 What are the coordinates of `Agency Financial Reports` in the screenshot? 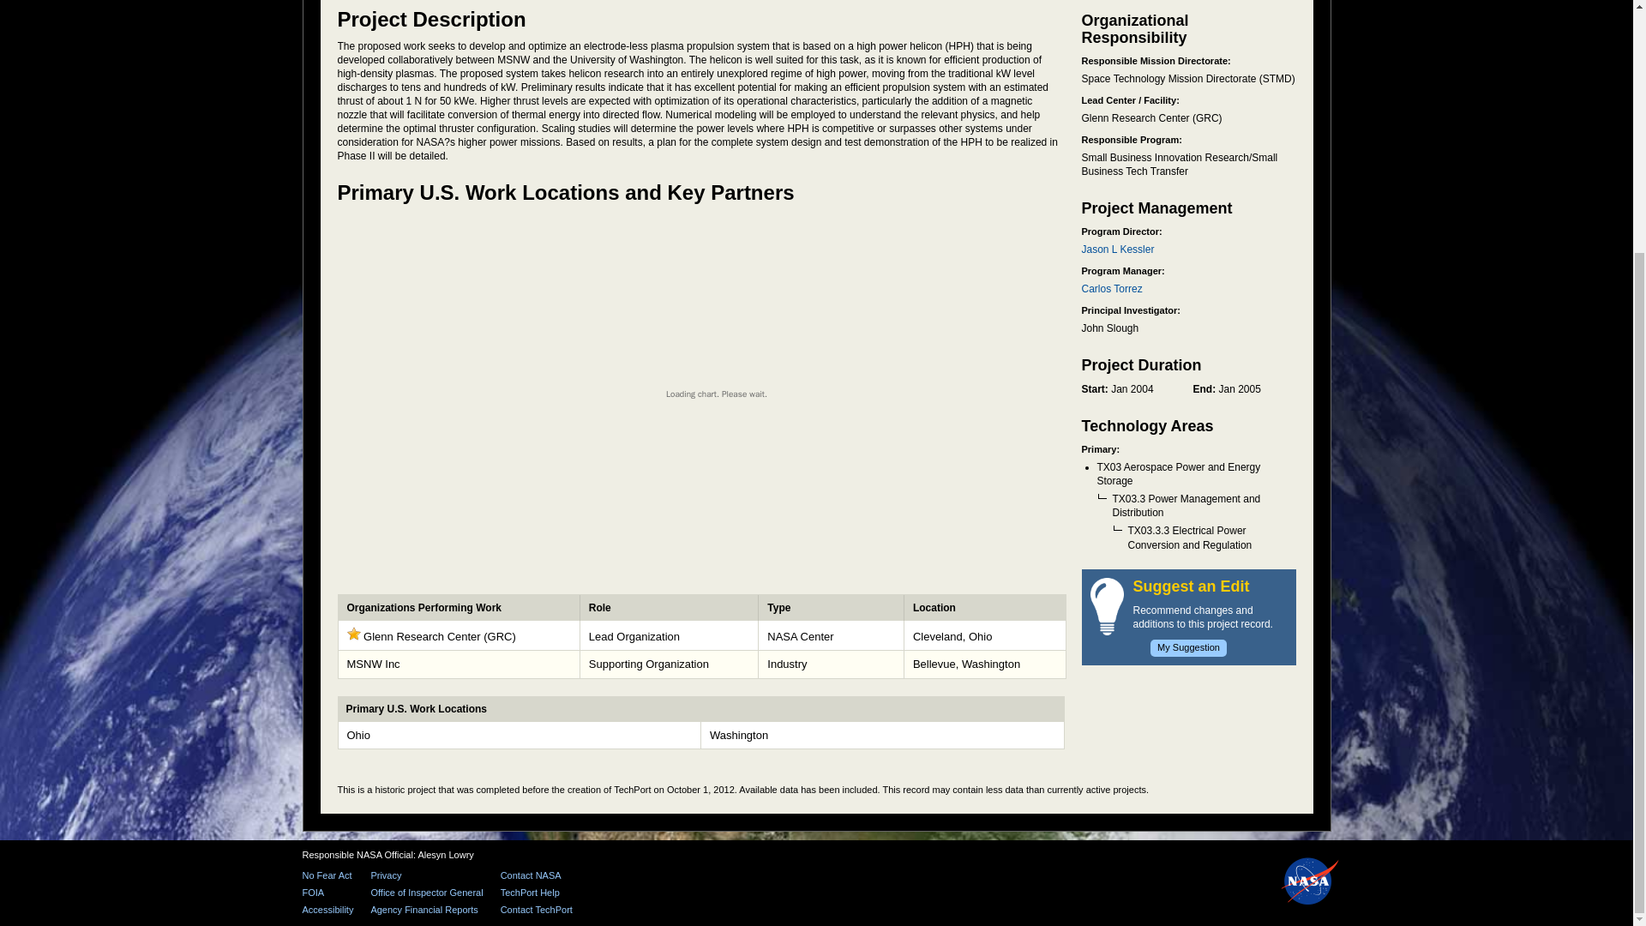 It's located at (426, 911).